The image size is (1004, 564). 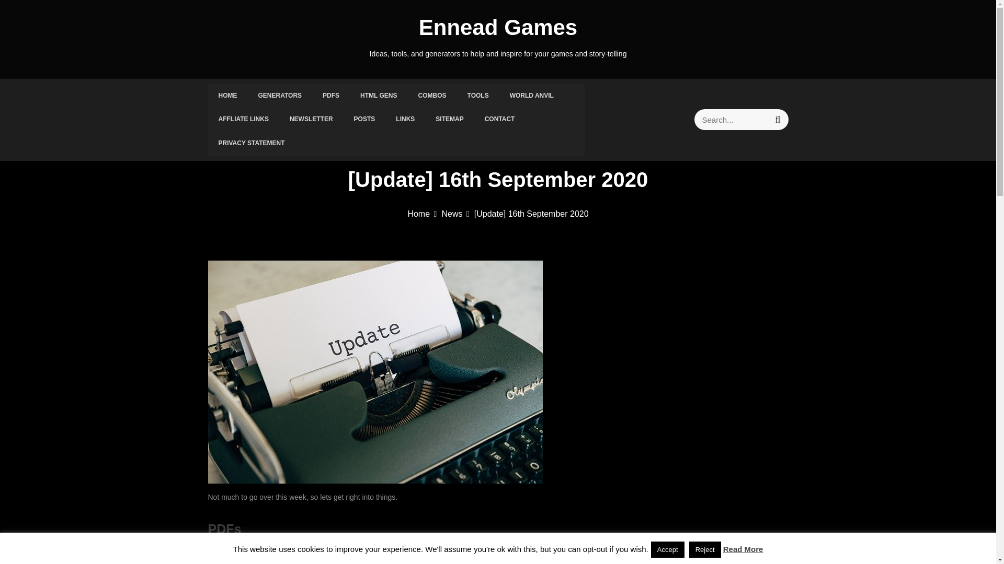 I want to click on HOME, so click(x=228, y=96).